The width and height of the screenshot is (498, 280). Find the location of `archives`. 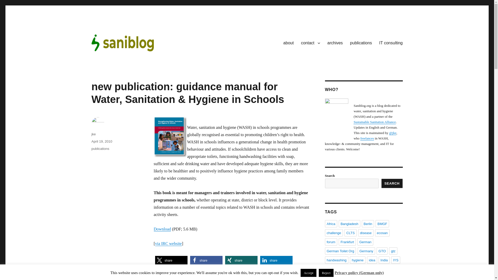

archives is located at coordinates (335, 43).